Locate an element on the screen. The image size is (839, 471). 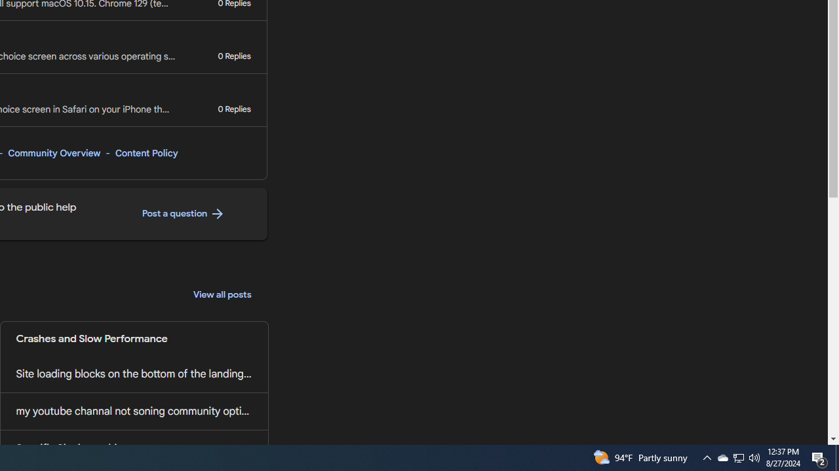
View all posts is located at coordinates (222, 294).